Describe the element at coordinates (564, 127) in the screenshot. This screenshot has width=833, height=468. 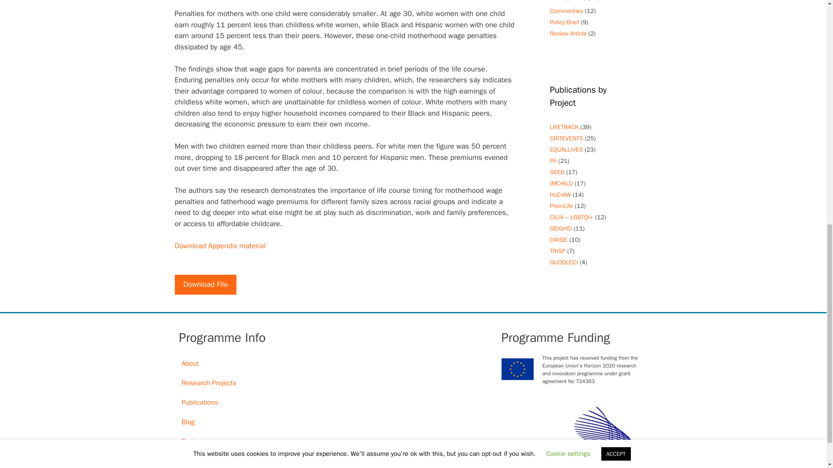
I see `Life-Course Dynamics of Educational Tracking` at that location.